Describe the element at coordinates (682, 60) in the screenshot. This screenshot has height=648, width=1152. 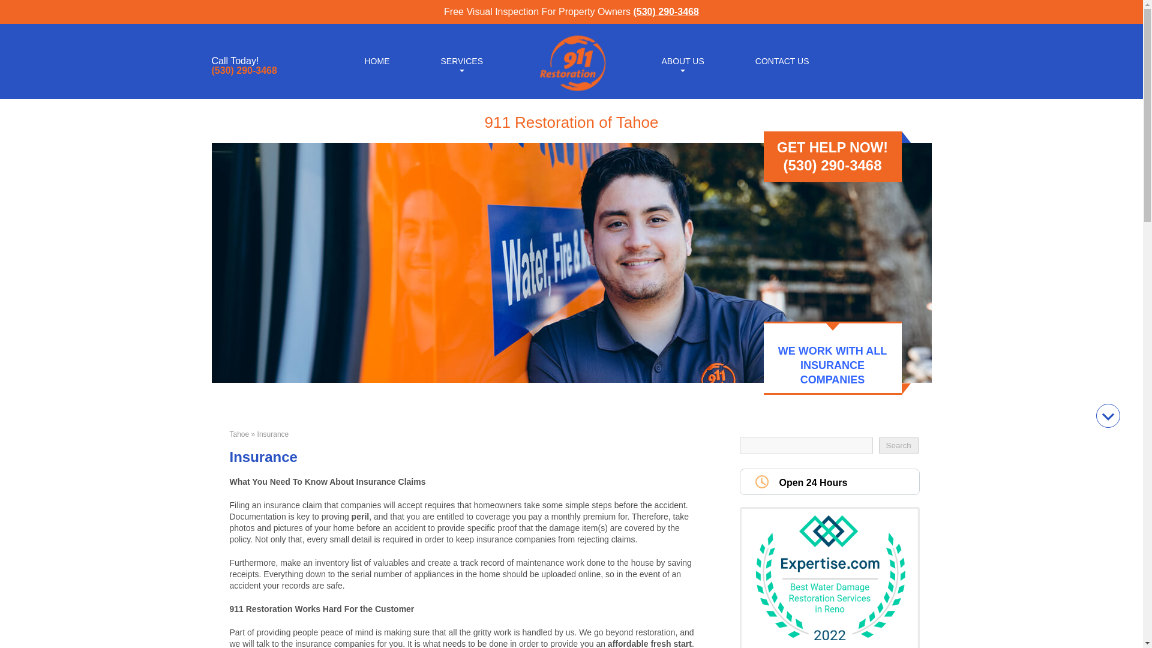
I see `ABOUT US` at that location.